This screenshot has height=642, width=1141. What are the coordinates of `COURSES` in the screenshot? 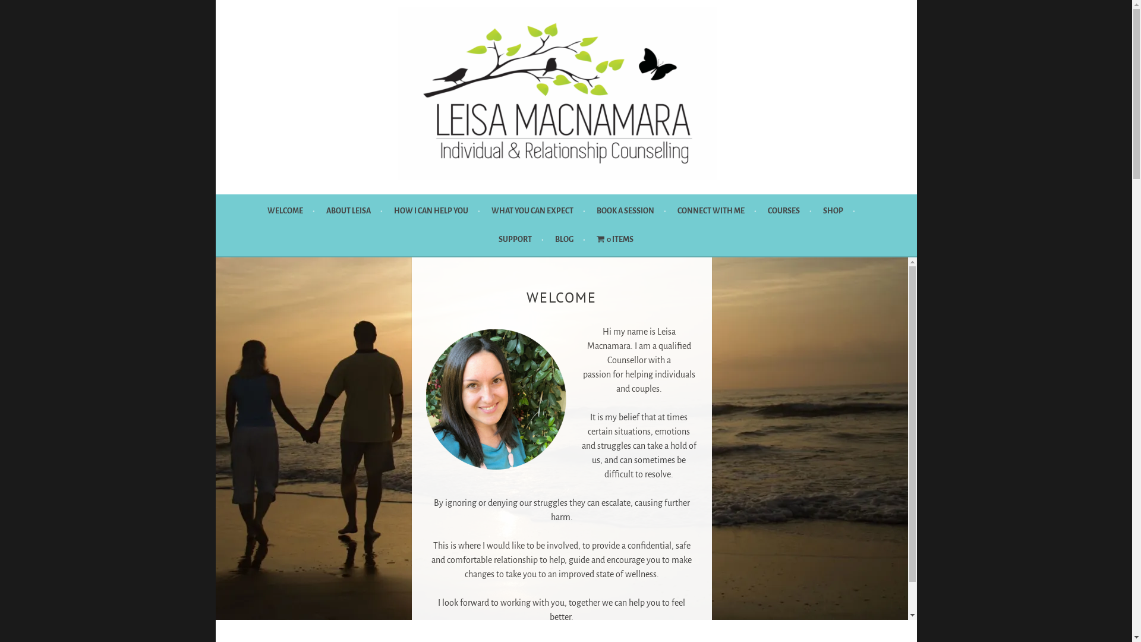 It's located at (790, 211).